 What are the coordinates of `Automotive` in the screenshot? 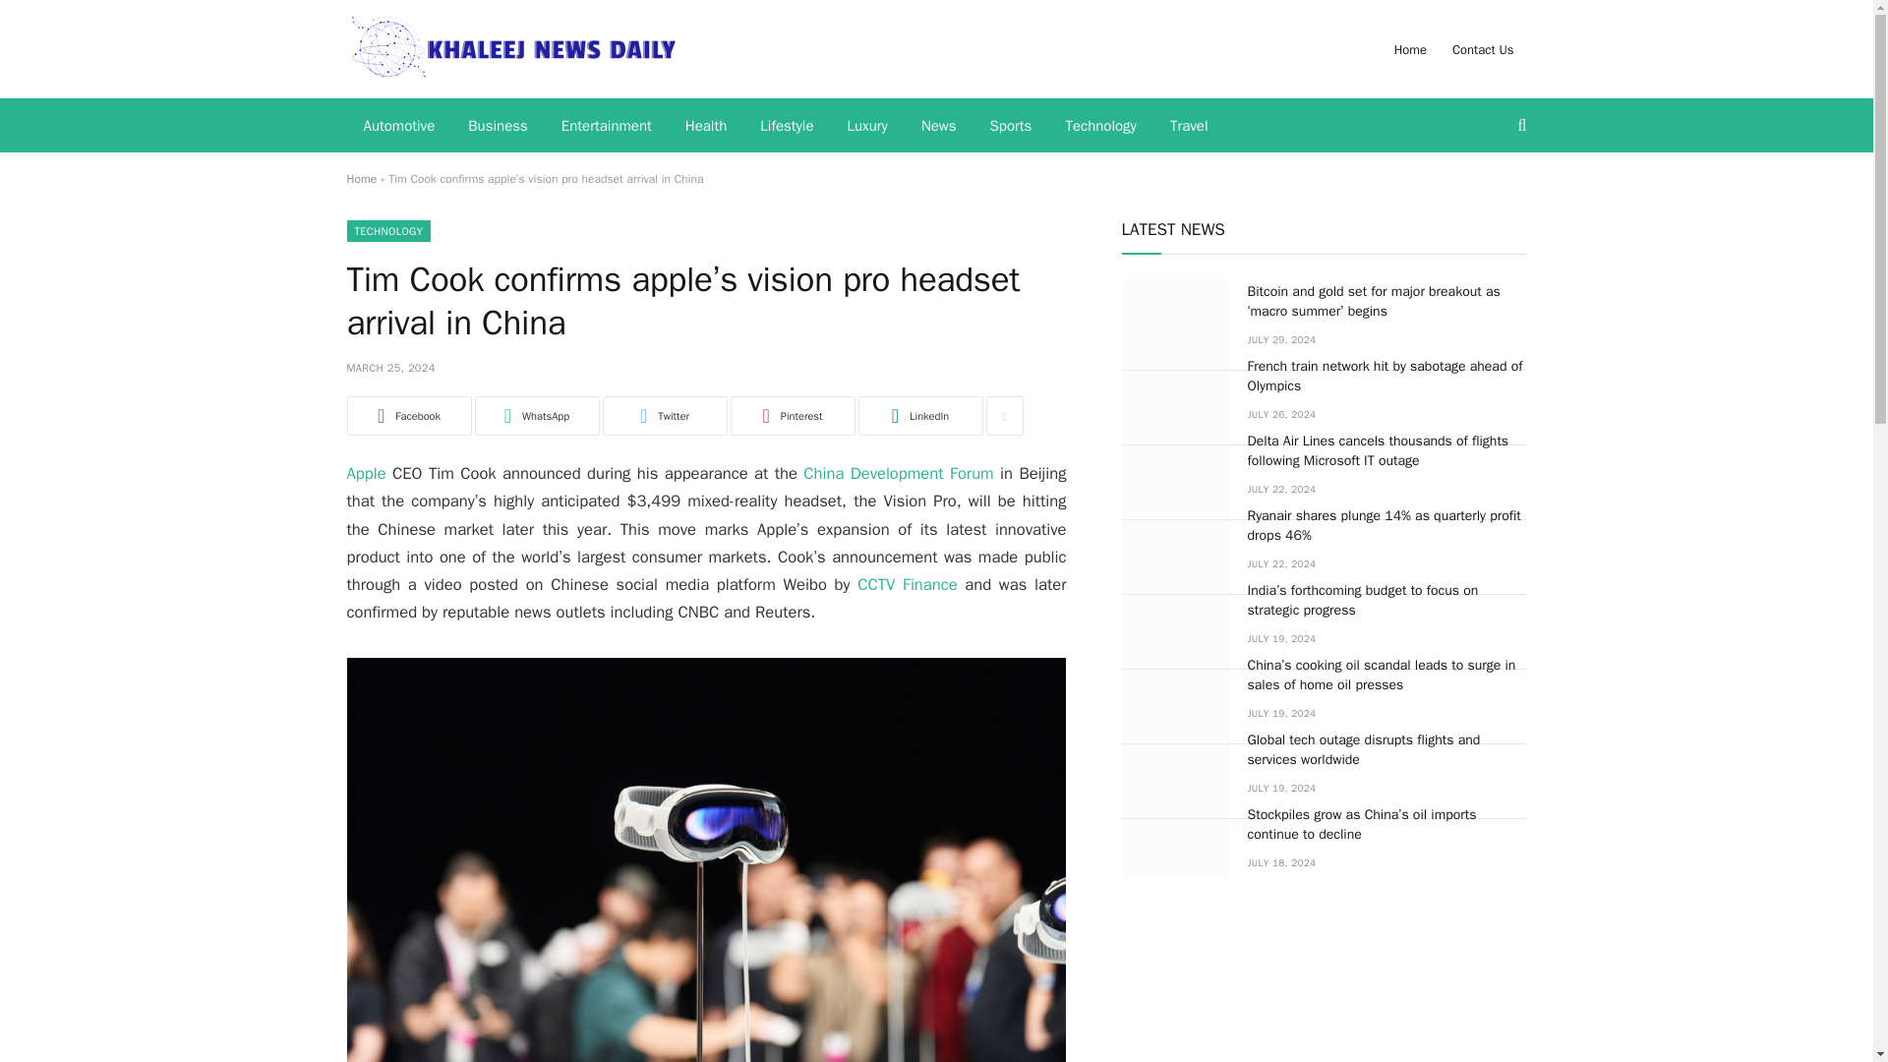 It's located at (397, 126).